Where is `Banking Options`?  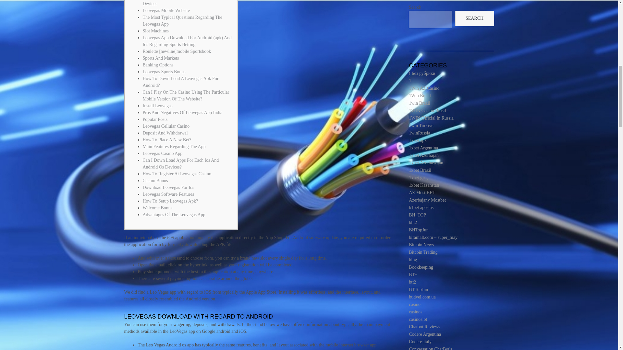 Banking Options is located at coordinates (158, 65).